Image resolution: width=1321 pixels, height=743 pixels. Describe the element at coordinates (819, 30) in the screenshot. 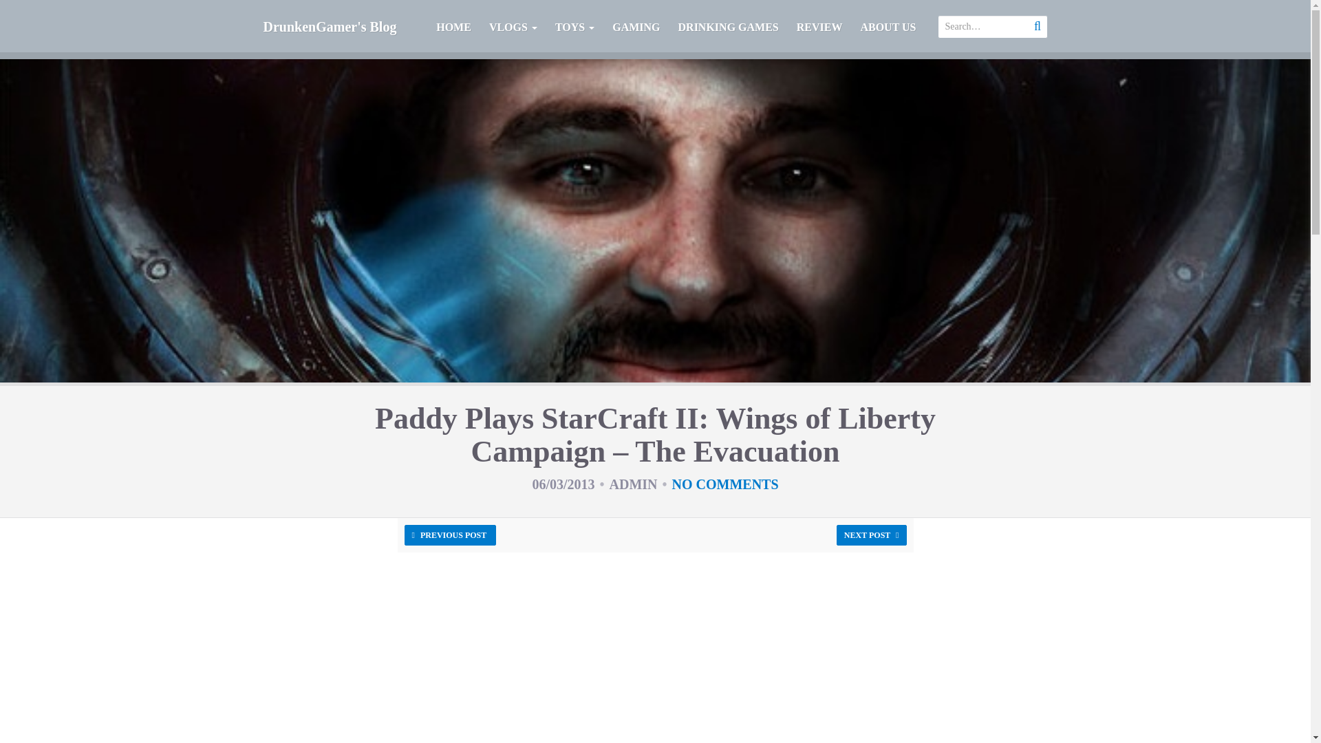

I see `REVIEW` at that location.